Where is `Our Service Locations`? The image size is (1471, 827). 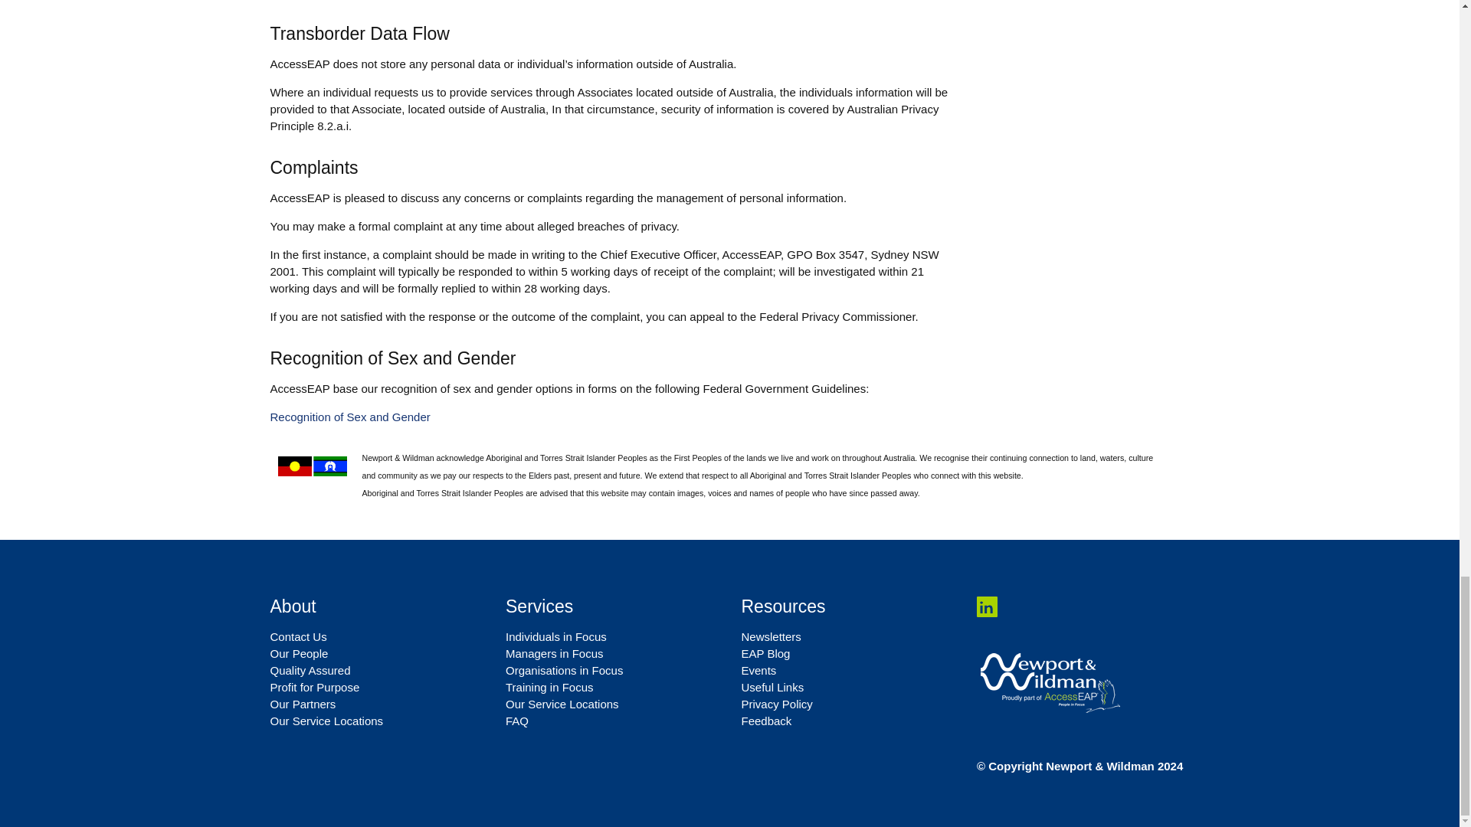 Our Service Locations is located at coordinates (326, 721).